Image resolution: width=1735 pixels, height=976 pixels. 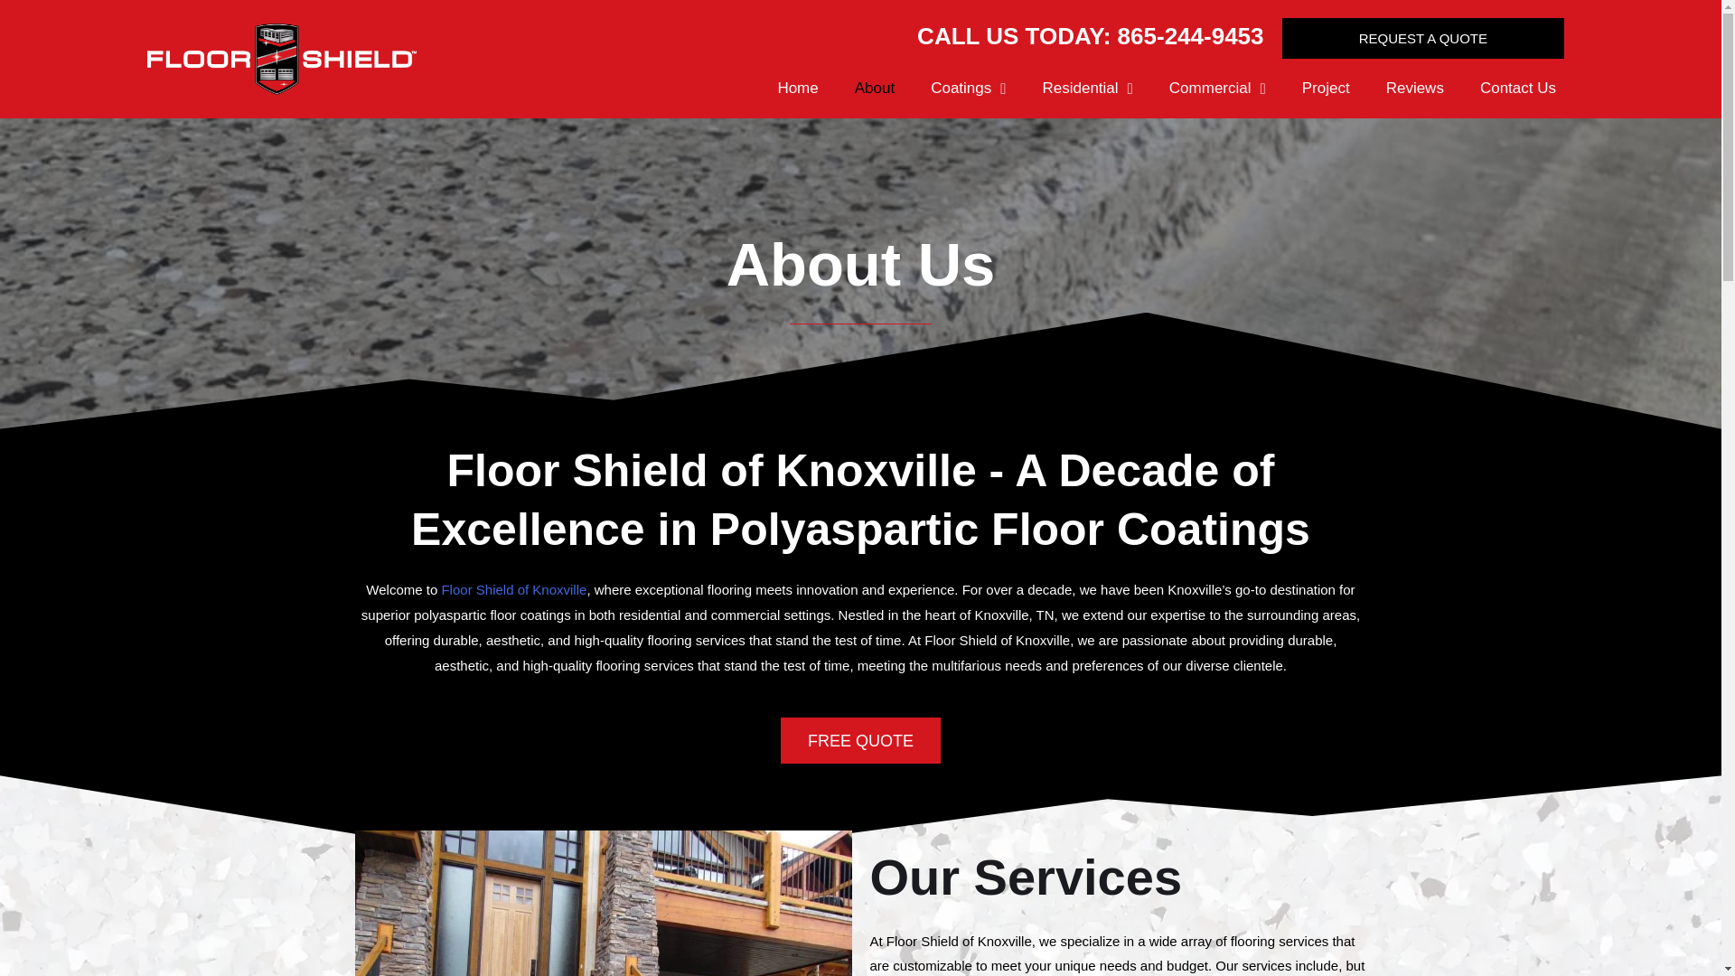 I want to click on REQUEST A QUOTE, so click(x=1422, y=38).